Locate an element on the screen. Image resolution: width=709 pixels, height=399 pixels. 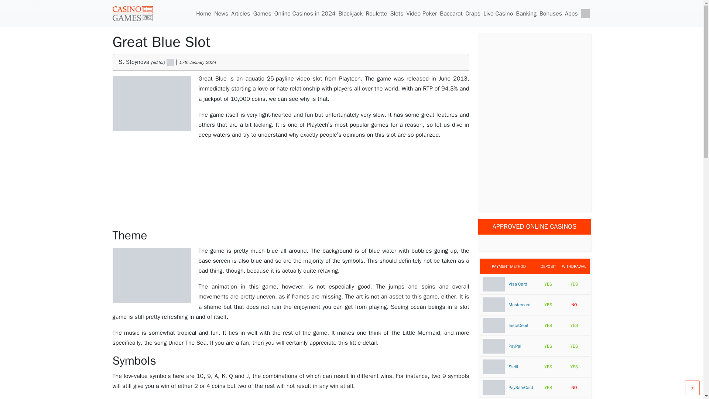
Home is located at coordinates (203, 14).